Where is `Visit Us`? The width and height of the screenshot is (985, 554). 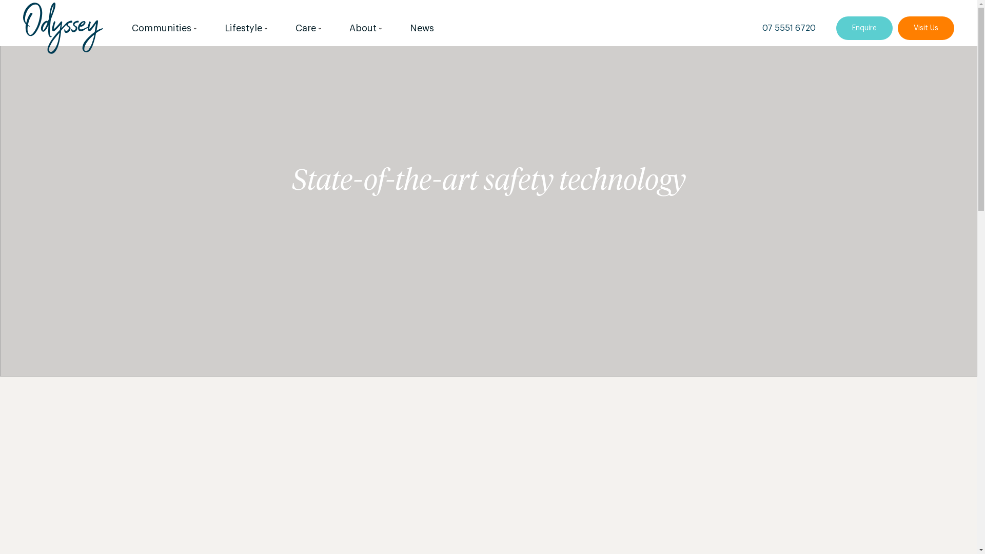
Visit Us is located at coordinates (926, 28).